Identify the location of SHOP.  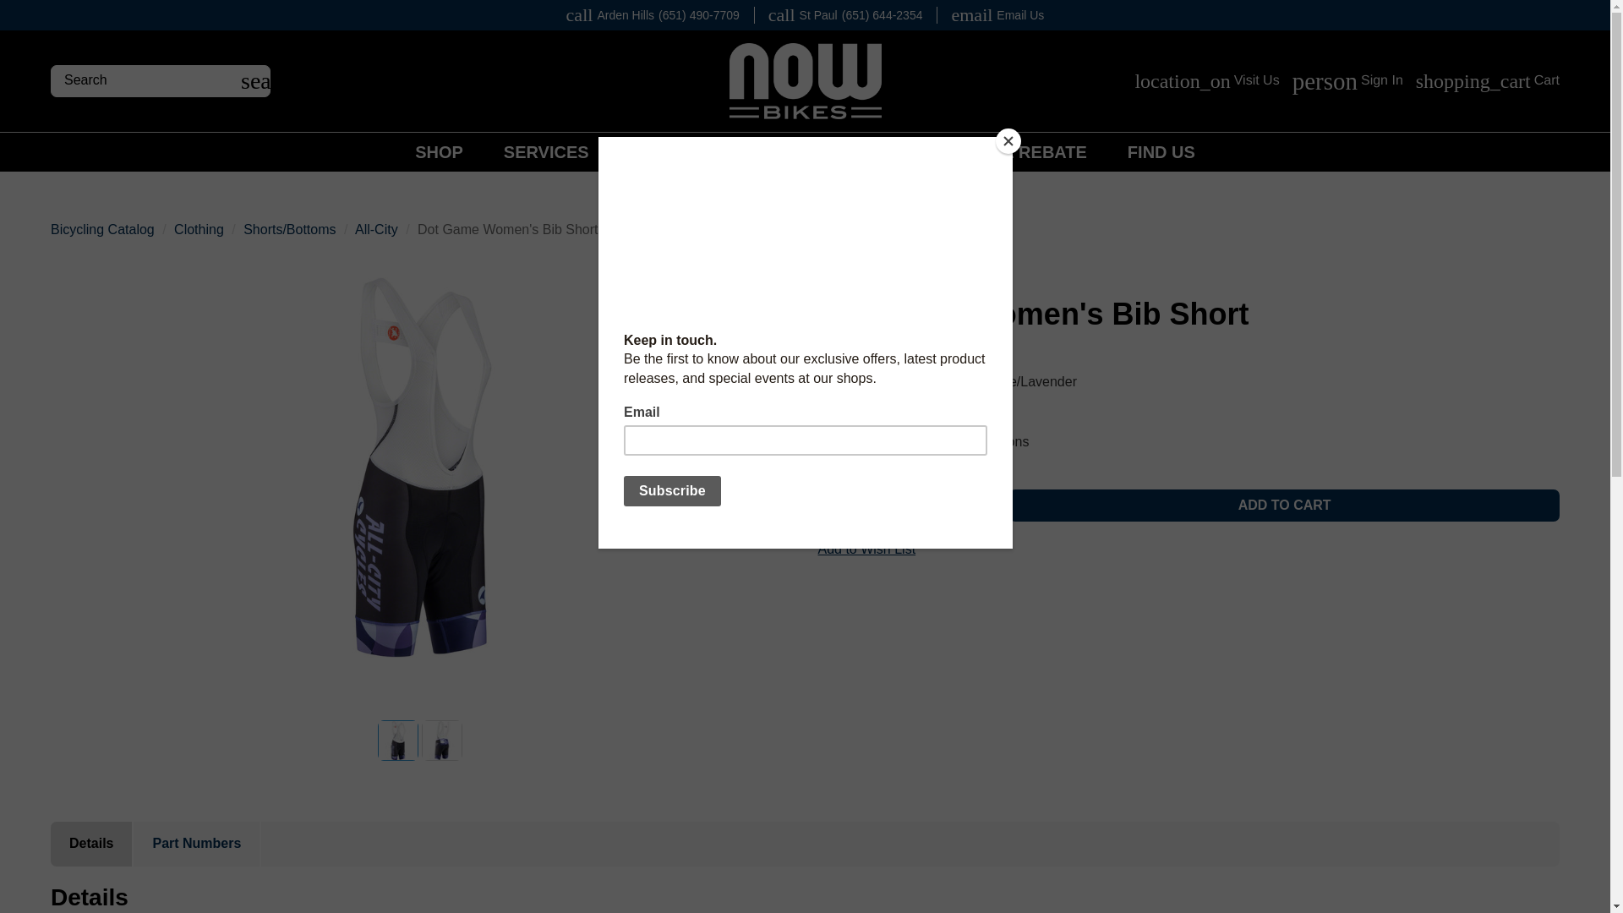
(439, 152).